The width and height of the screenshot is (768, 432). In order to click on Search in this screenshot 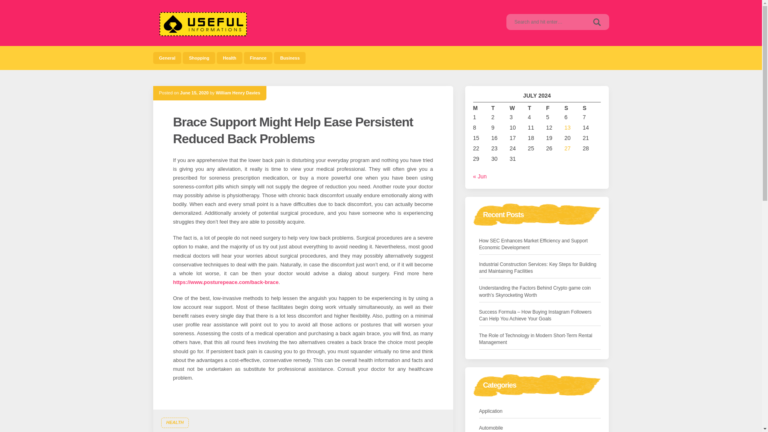, I will do `click(597, 22)`.